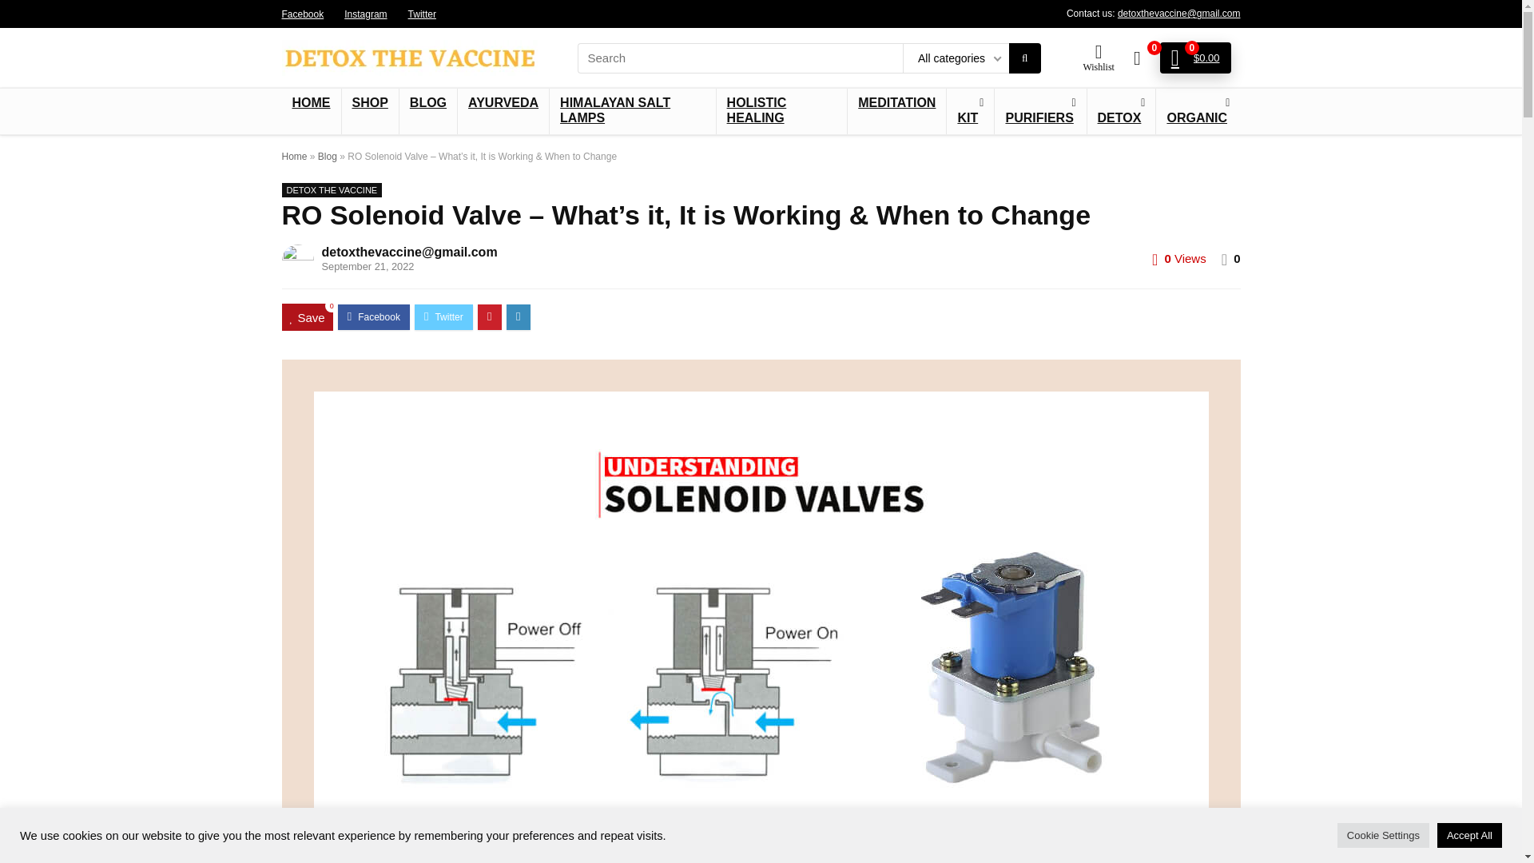 The height and width of the screenshot is (863, 1534). Describe the element at coordinates (371, 104) in the screenshot. I see `SHOP` at that location.